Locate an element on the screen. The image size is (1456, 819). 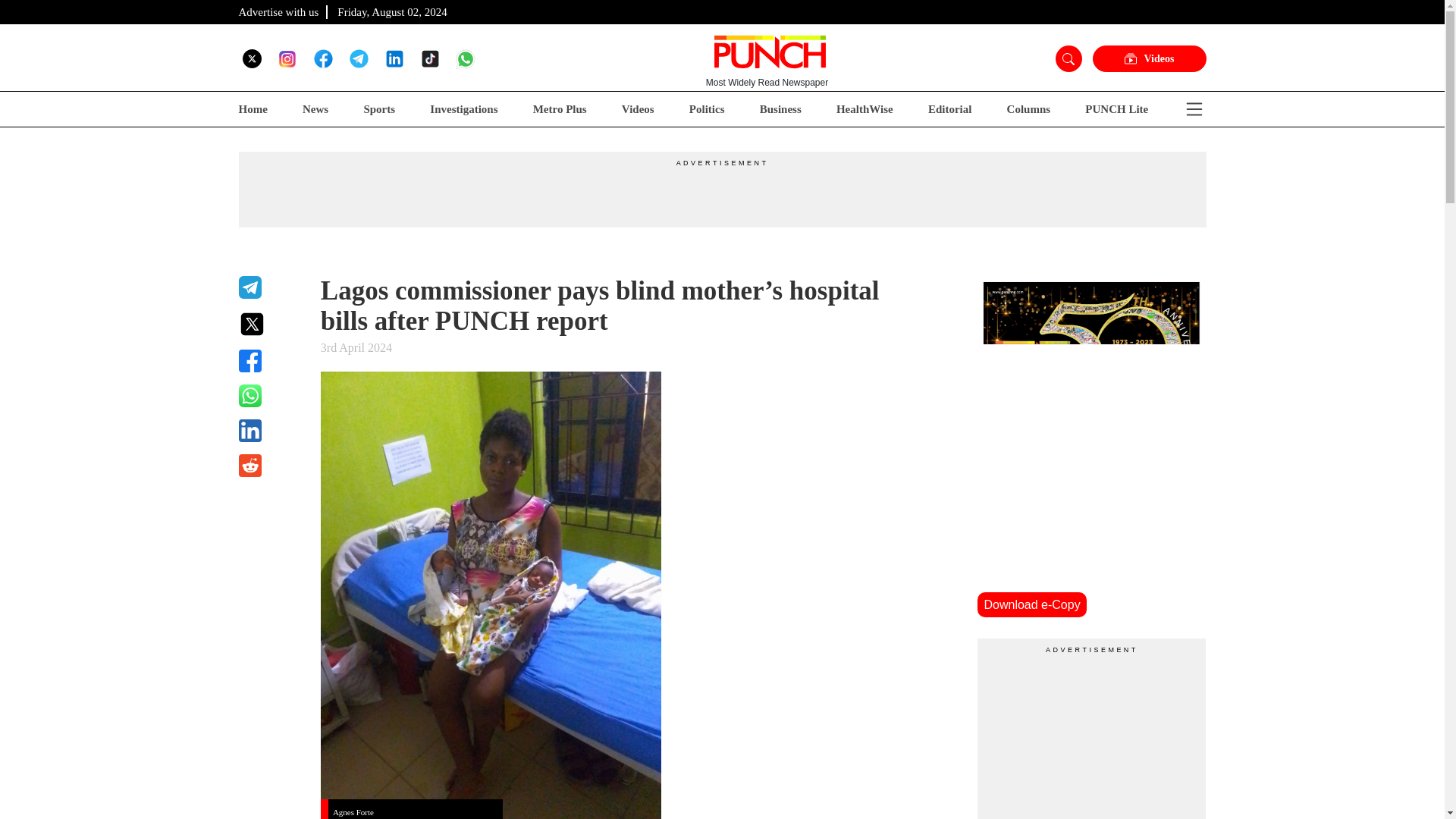
Follow Us on Facebook is located at coordinates (323, 58).